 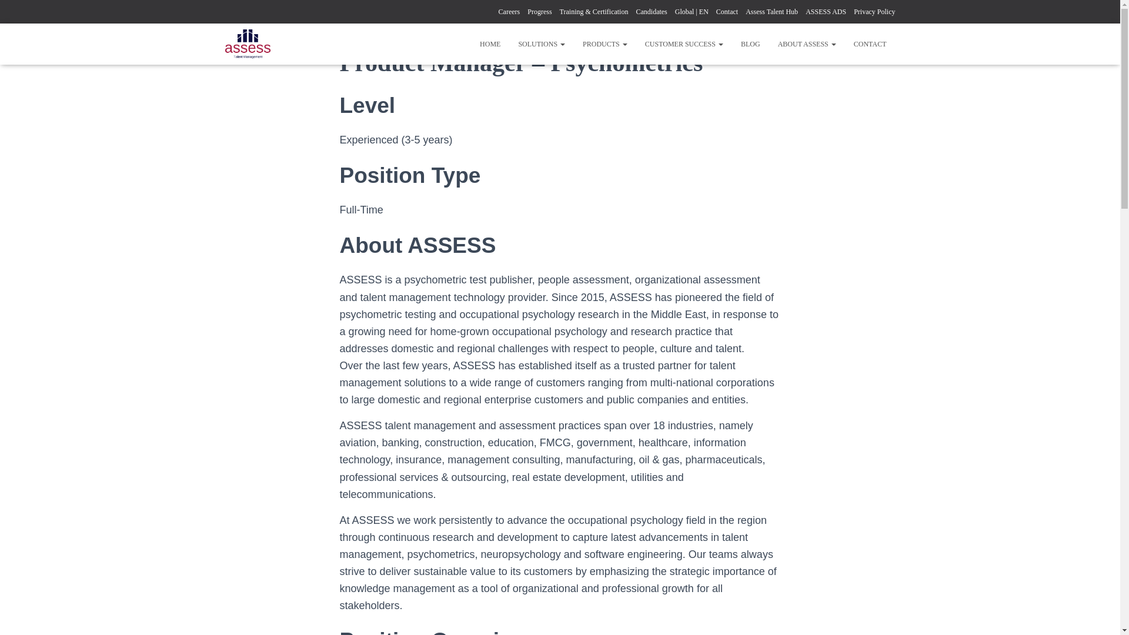 What do you see at coordinates (826, 12) in the screenshot?
I see `ASSESS ADS` at bounding box center [826, 12].